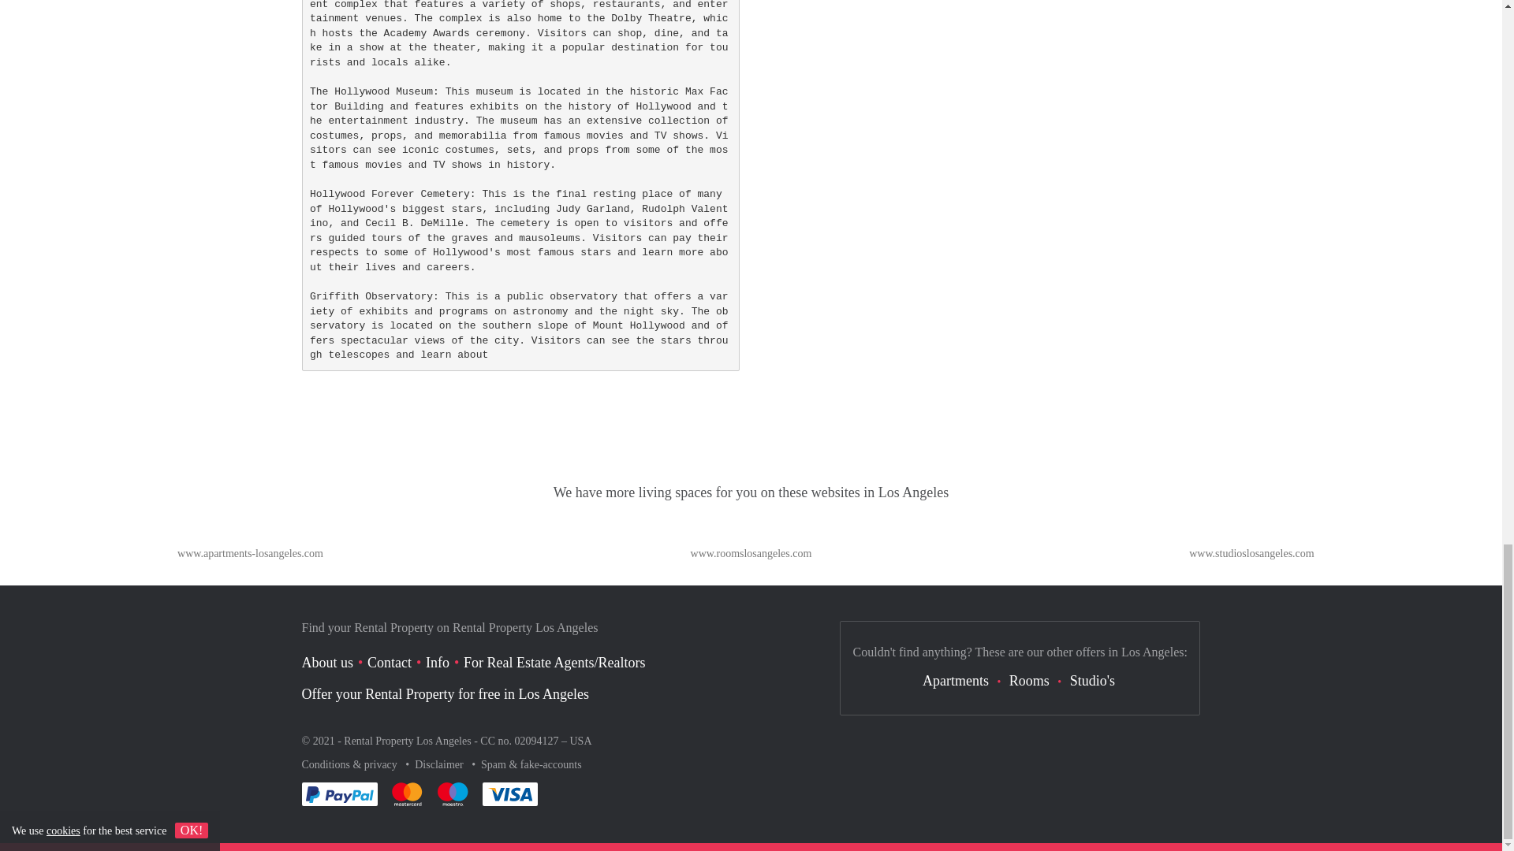  Describe the element at coordinates (445, 693) in the screenshot. I see `Offer your Rental Property for free in Los Angeles` at that location.